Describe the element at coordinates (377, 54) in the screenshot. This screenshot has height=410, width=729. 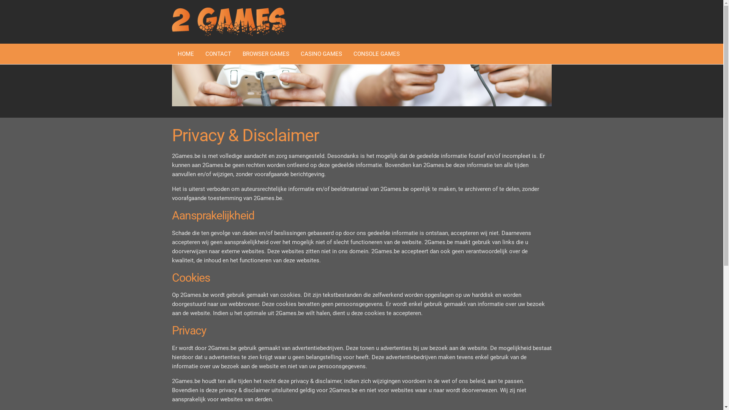
I see `CONSOLE GAMES` at that location.